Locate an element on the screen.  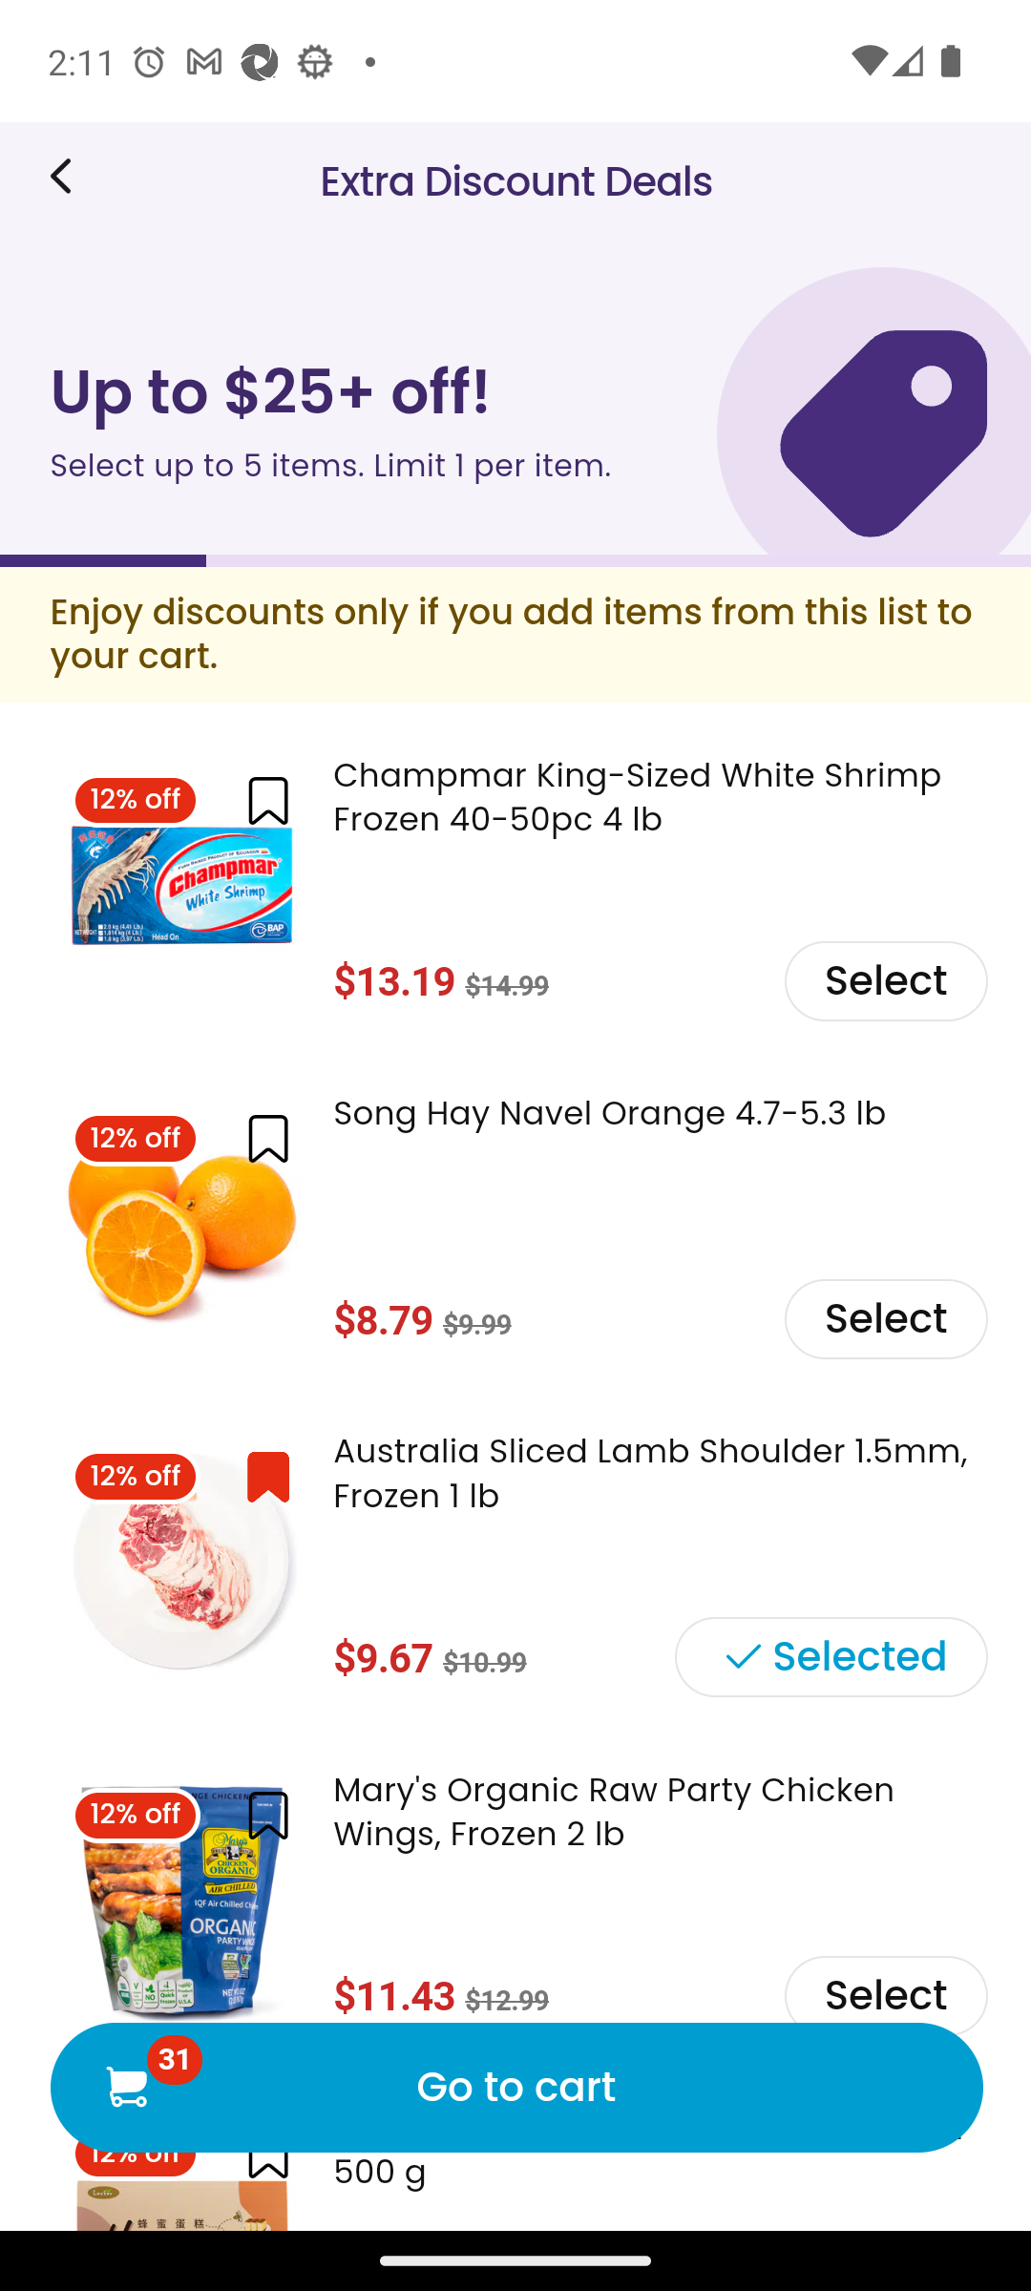
Select is located at coordinates (884, 979).